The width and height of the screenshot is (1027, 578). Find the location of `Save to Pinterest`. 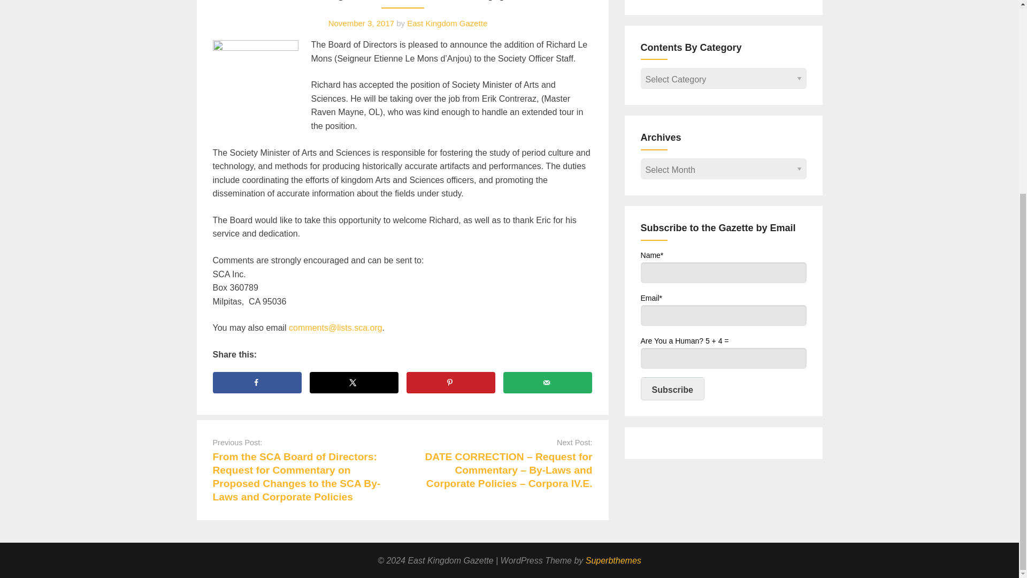

Save to Pinterest is located at coordinates (451, 383).